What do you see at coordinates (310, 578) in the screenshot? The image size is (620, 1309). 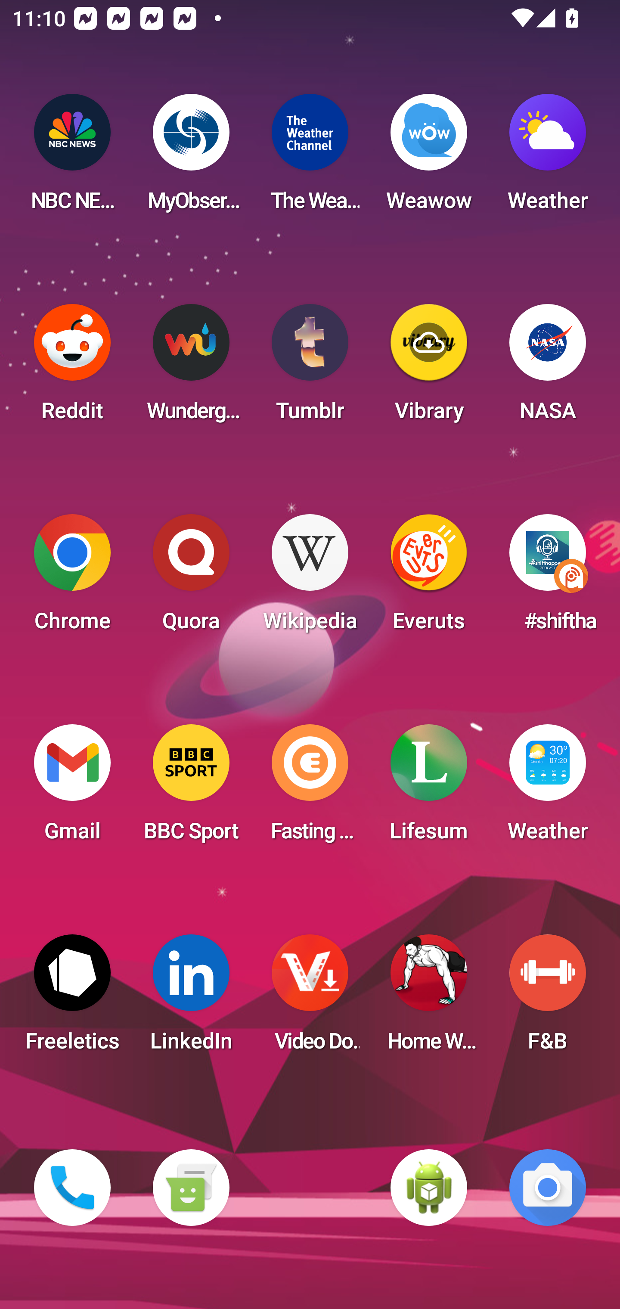 I see `Wikipedia` at bounding box center [310, 578].